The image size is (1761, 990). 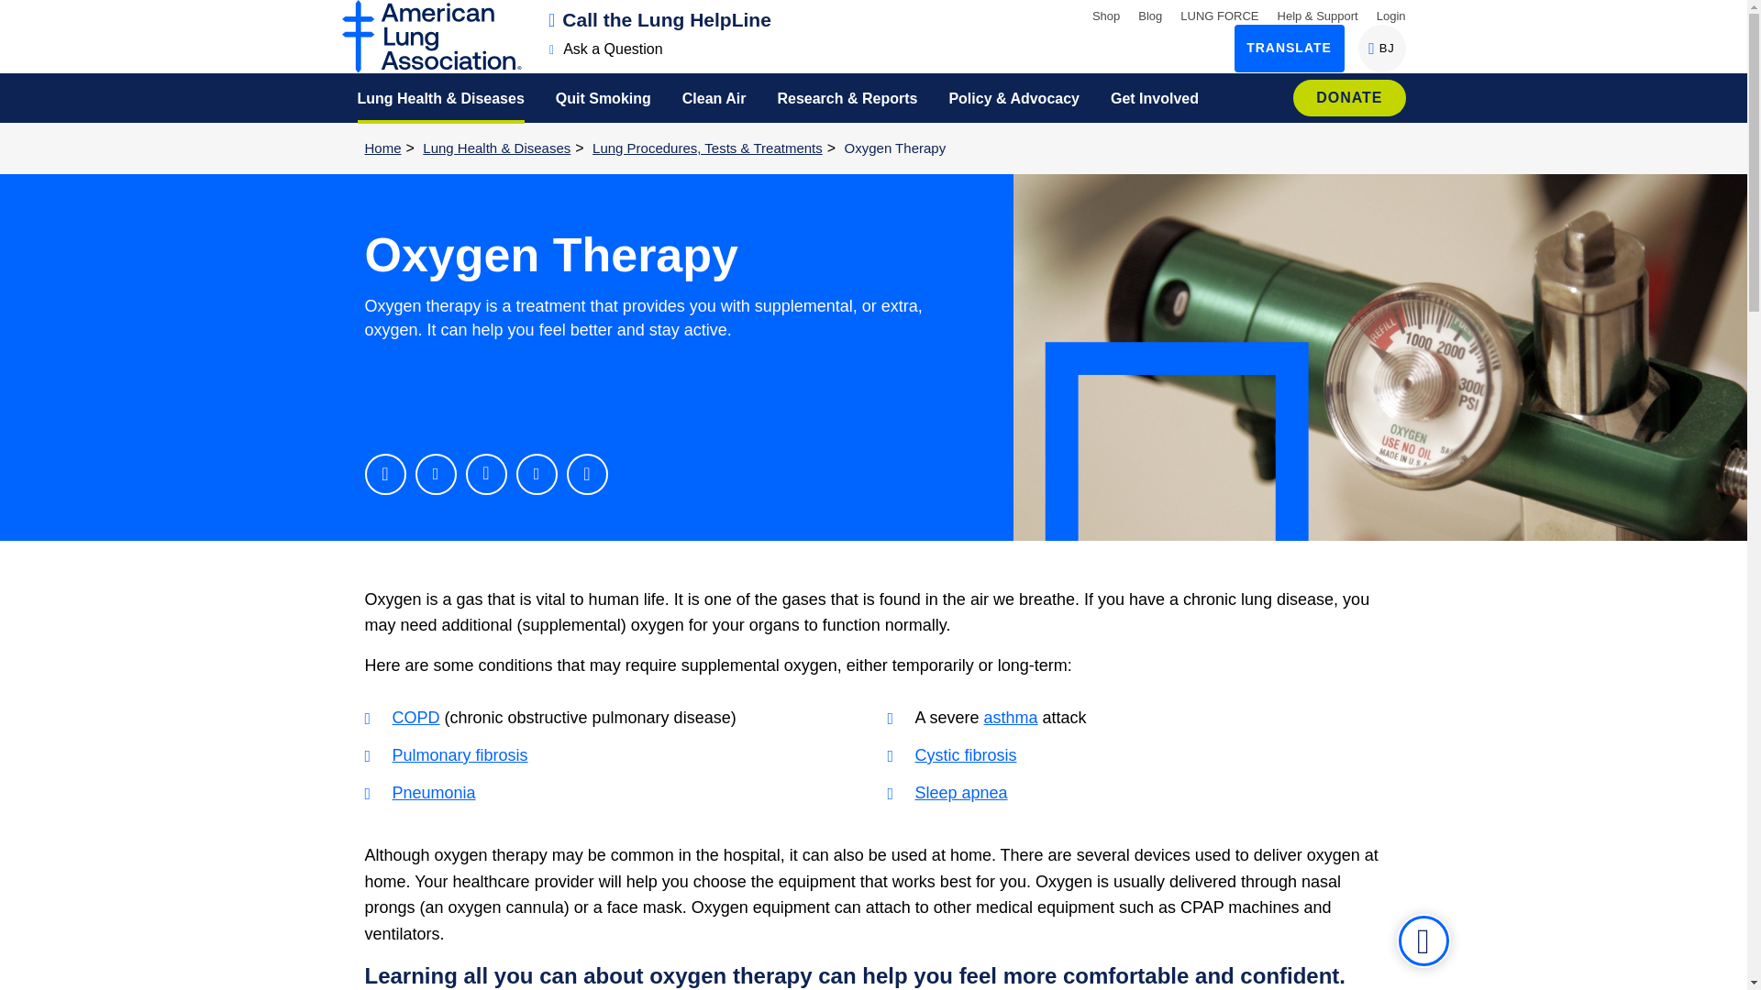 I want to click on Call the Lung HelpLine, so click(x=1390, y=15).